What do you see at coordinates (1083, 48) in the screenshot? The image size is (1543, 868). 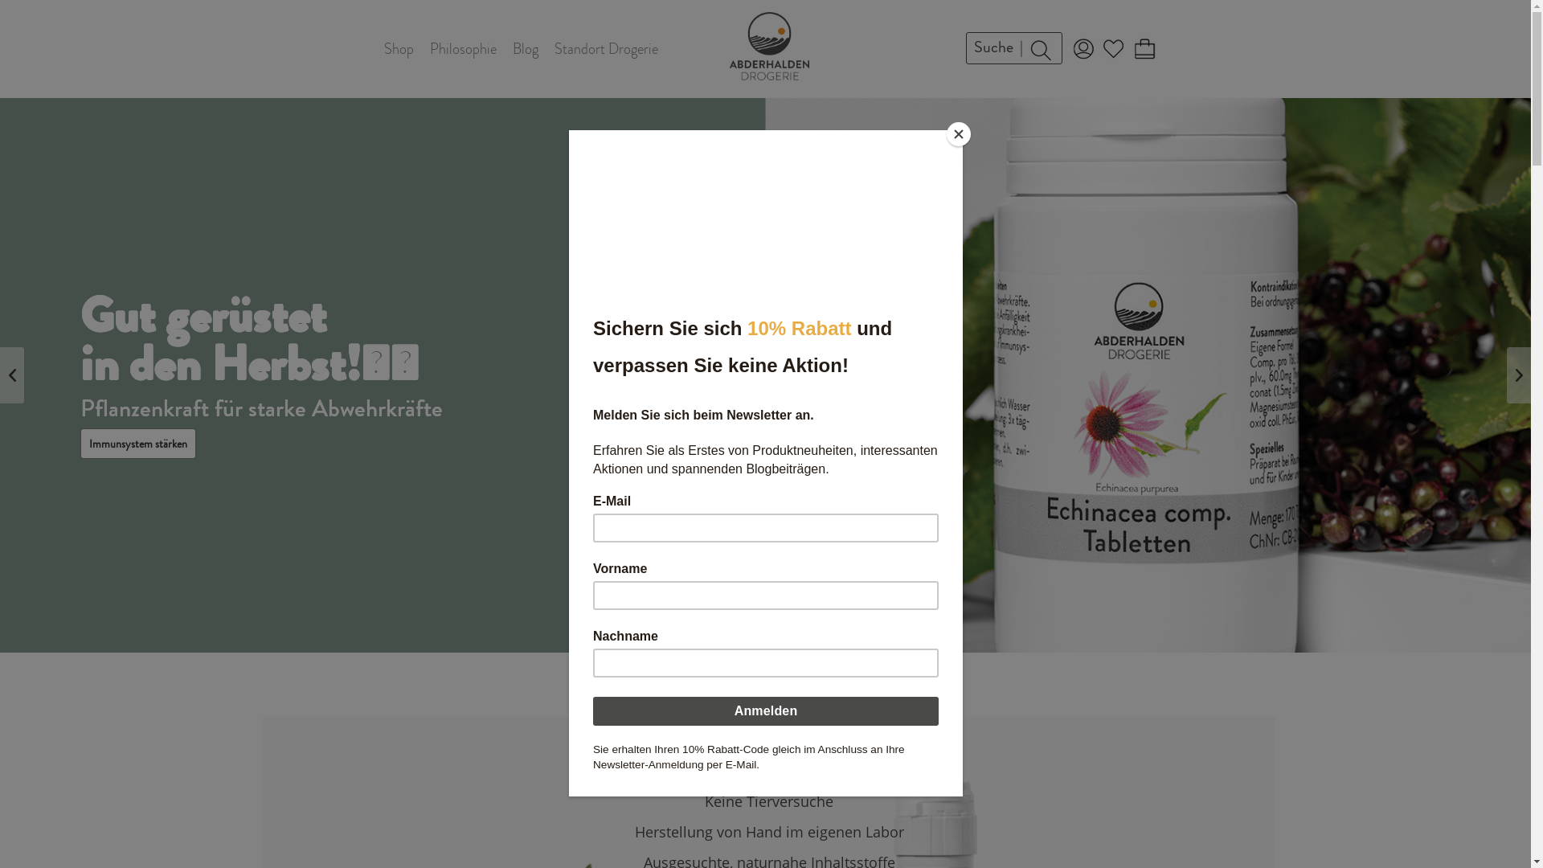 I see `Mein Konto` at bounding box center [1083, 48].